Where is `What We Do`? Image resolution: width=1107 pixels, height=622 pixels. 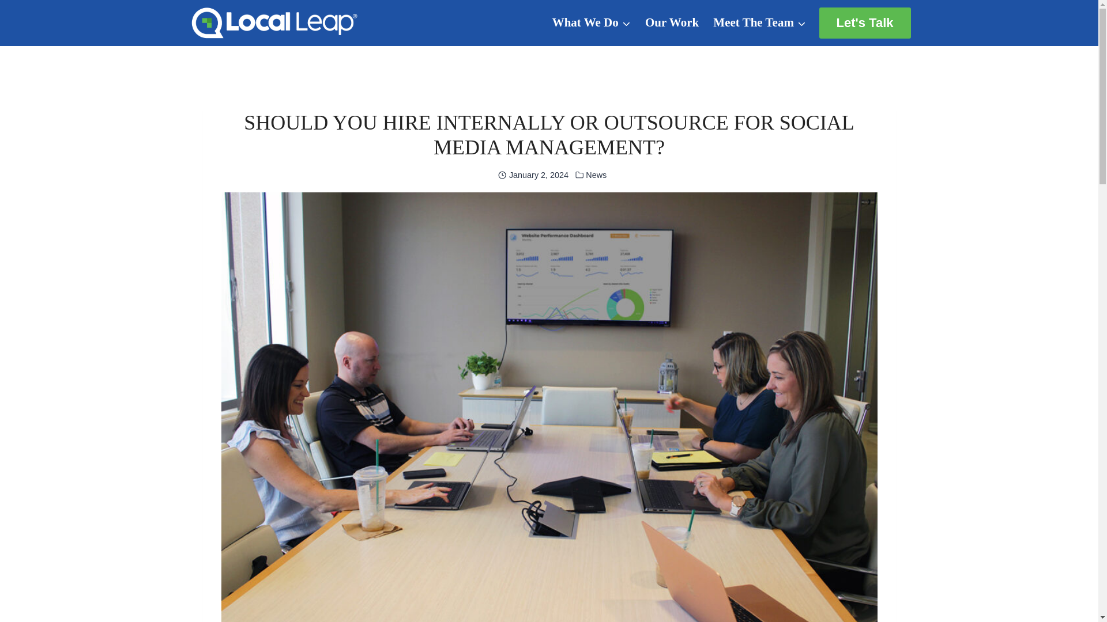
What We Do is located at coordinates (590, 23).